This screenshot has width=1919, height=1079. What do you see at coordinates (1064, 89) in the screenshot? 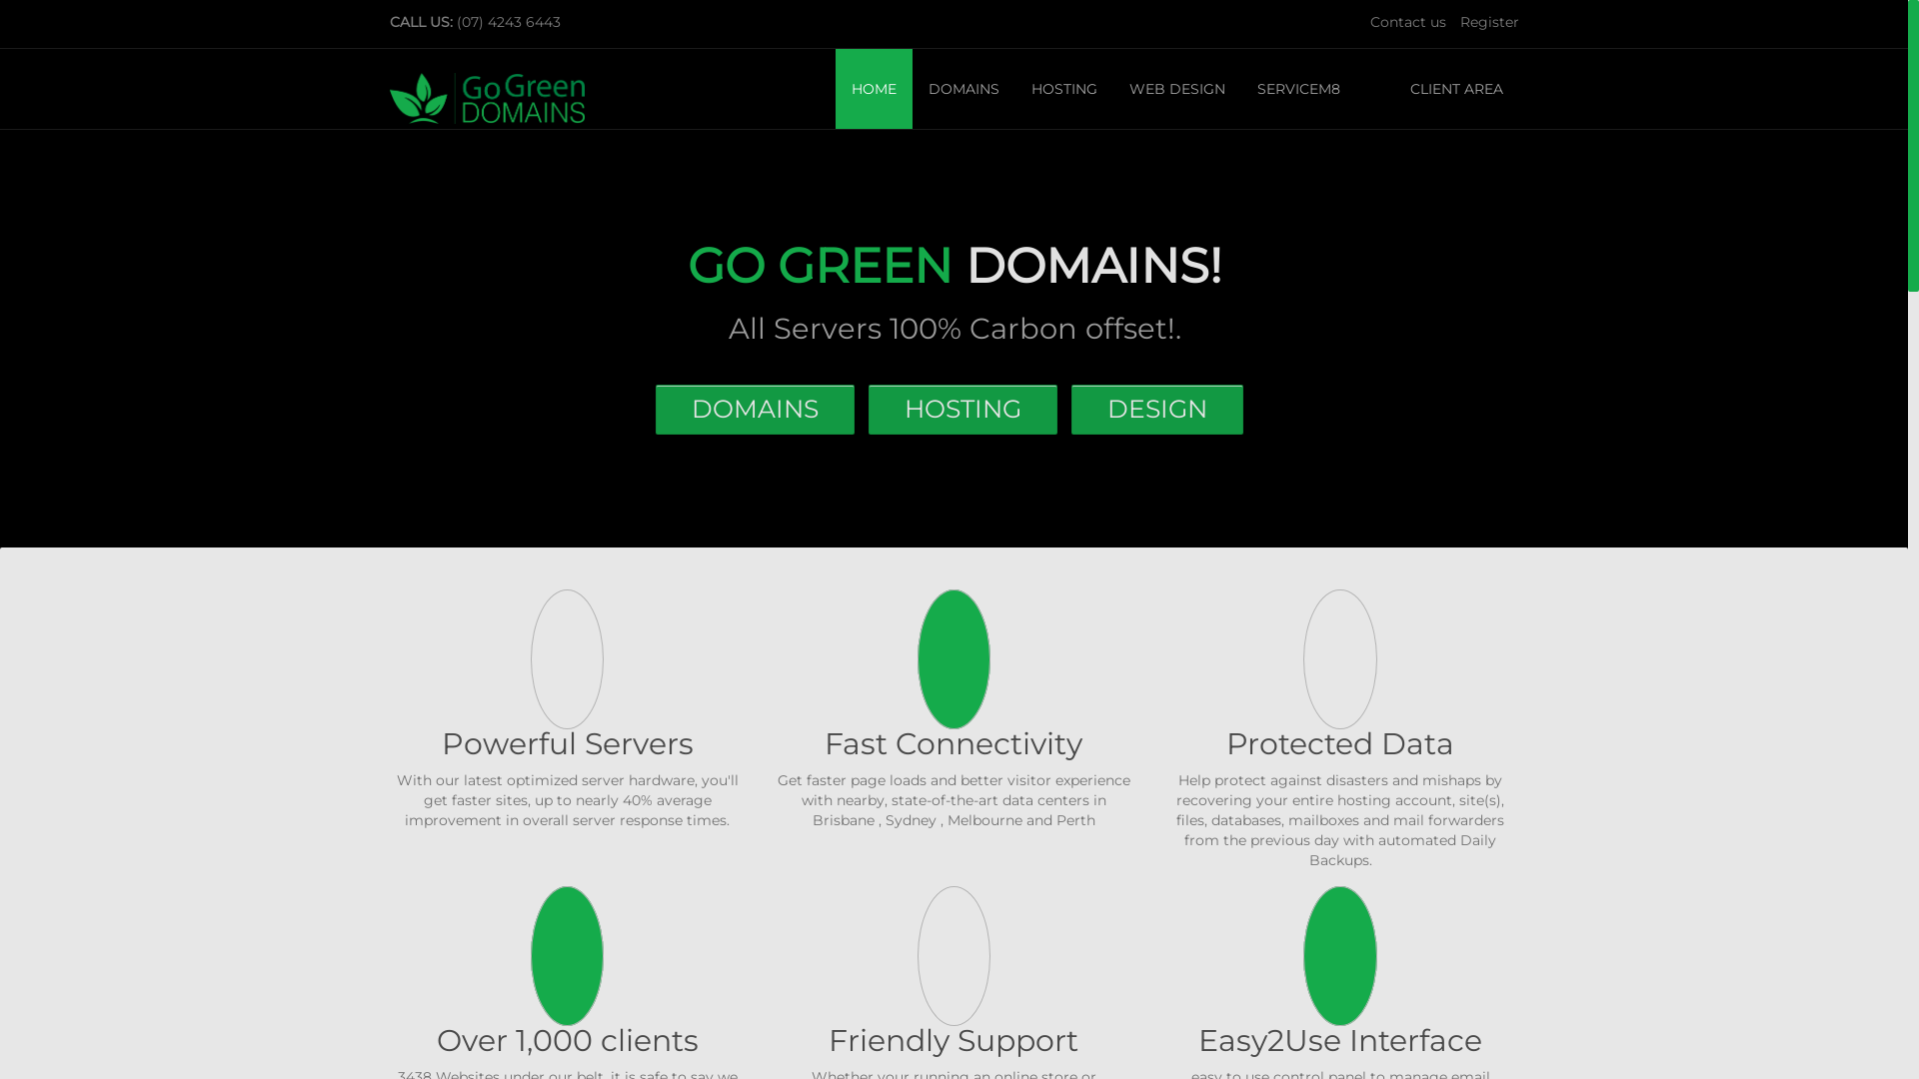
I see `HOSTING` at bounding box center [1064, 89].